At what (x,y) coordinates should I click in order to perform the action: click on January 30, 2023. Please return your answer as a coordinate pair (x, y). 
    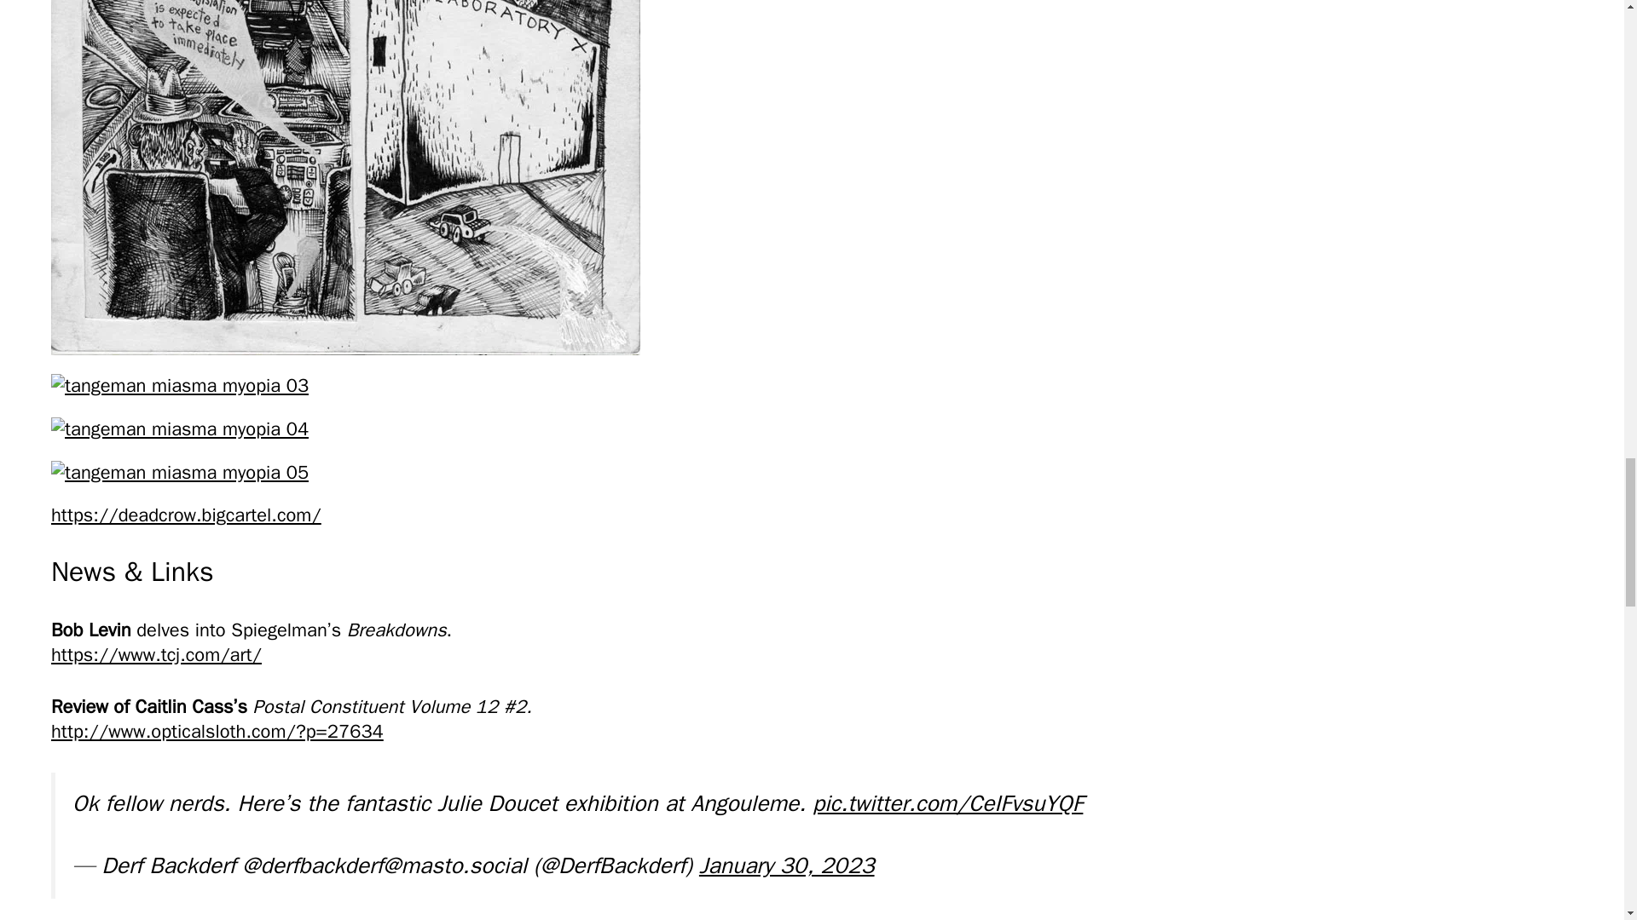
    Looking at the image, I should click on (786, 865).